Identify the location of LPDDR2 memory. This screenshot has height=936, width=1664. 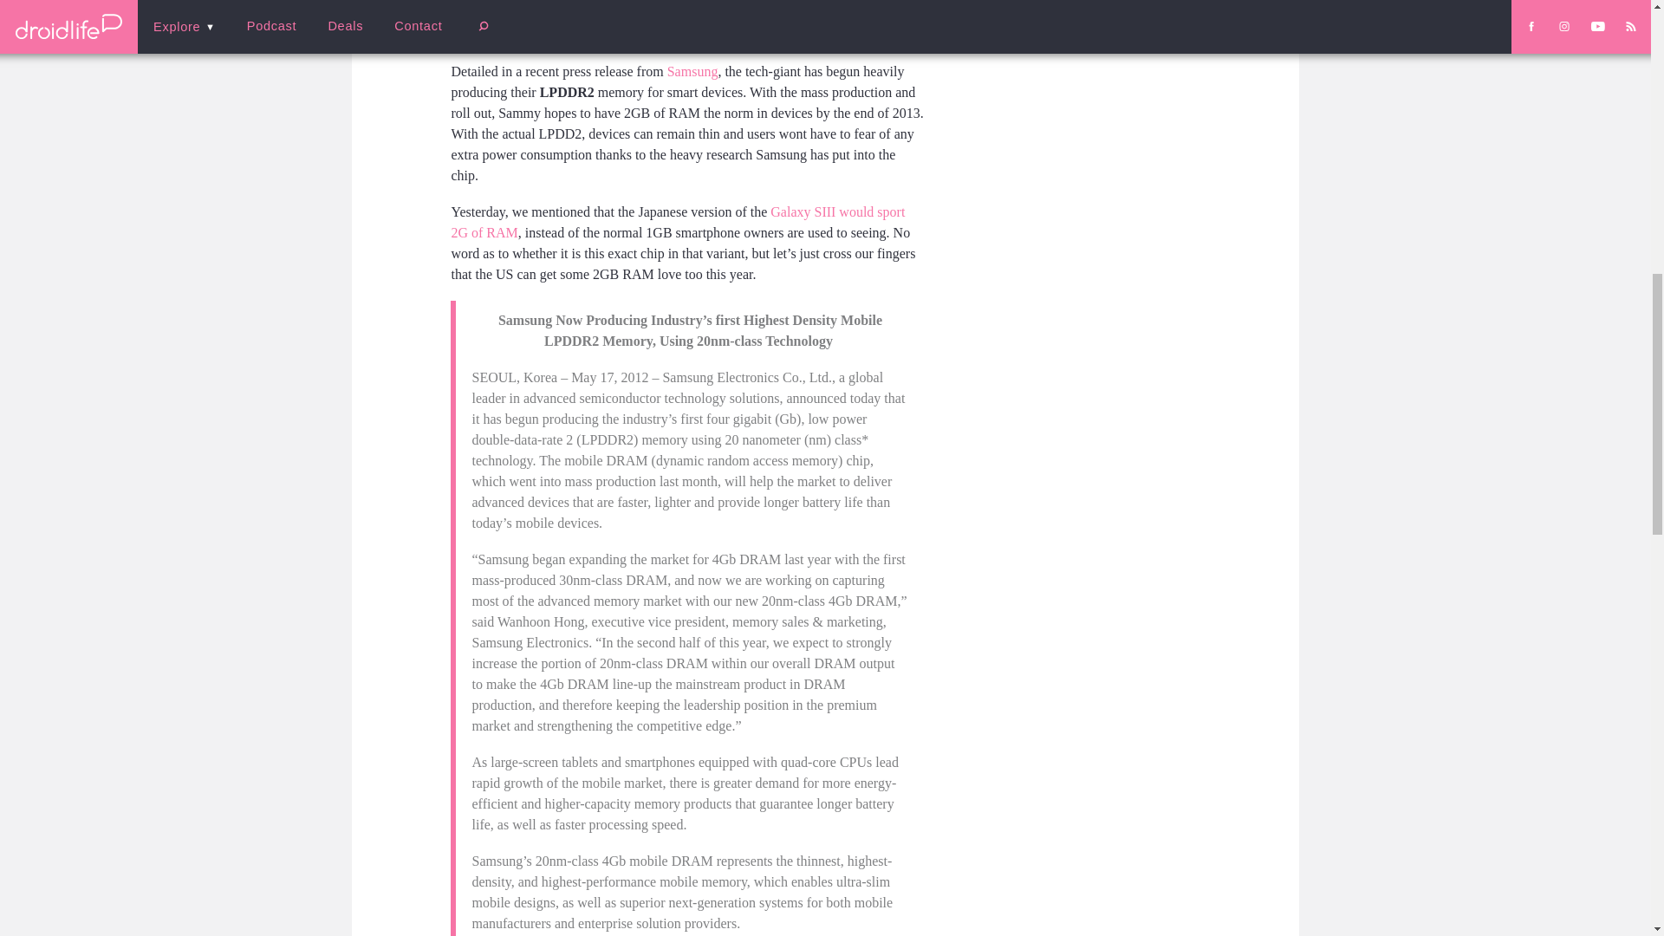
(686, 19).